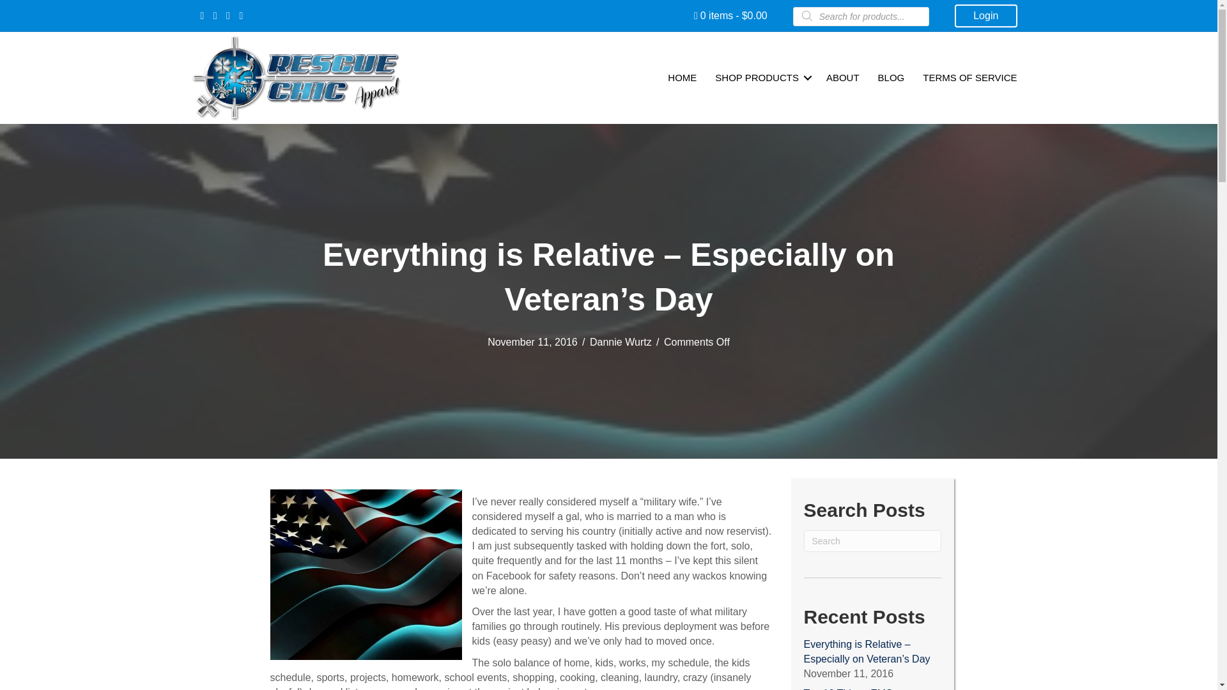 The image size is (1227, 690). Describe the element at coordinates (683, 78) in the screenshot. I see `HOME` at that location.